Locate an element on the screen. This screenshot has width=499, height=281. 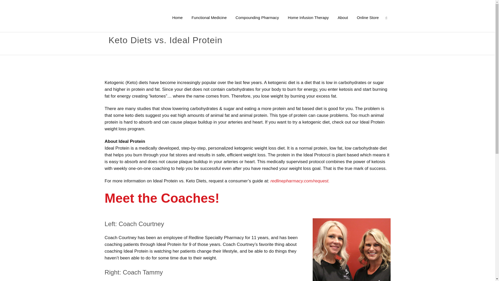
Functional Medicine is located at coordinates (209, 18).